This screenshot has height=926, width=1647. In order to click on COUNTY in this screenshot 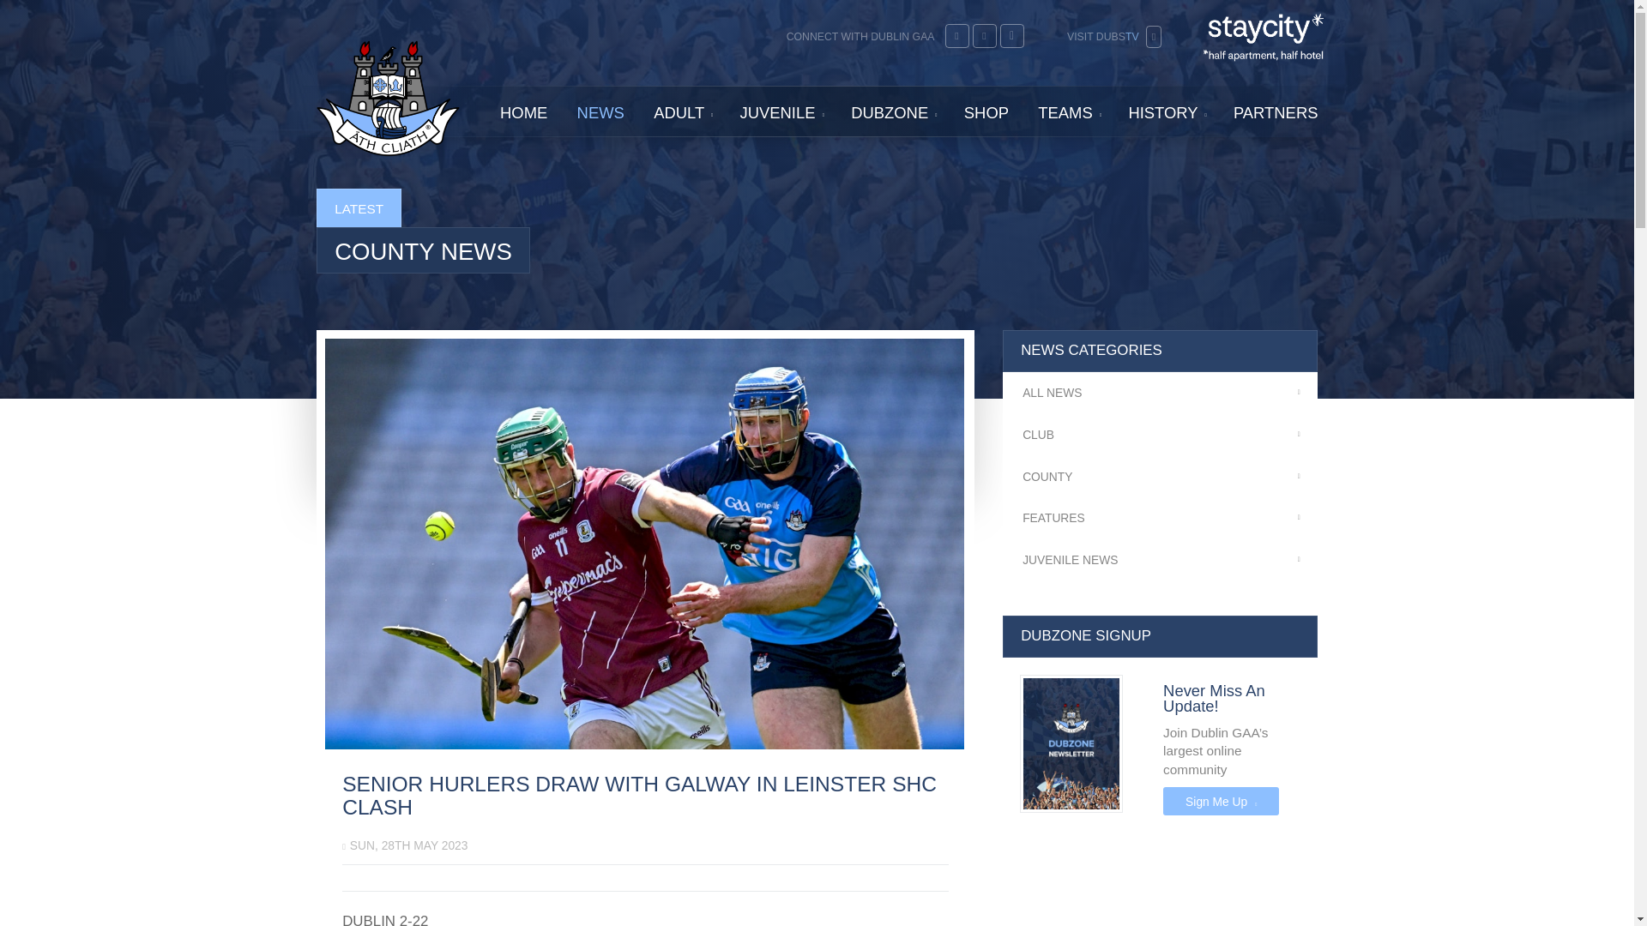, I will do `click(1160, 477)`.